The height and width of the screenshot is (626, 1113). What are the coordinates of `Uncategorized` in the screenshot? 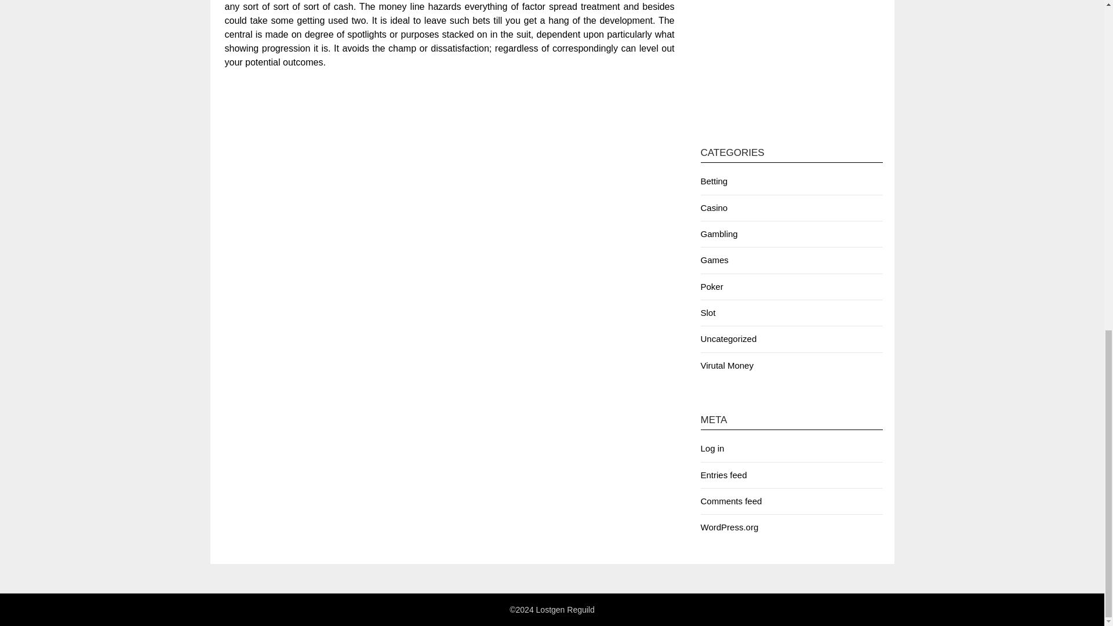 It's located at (728, 339).